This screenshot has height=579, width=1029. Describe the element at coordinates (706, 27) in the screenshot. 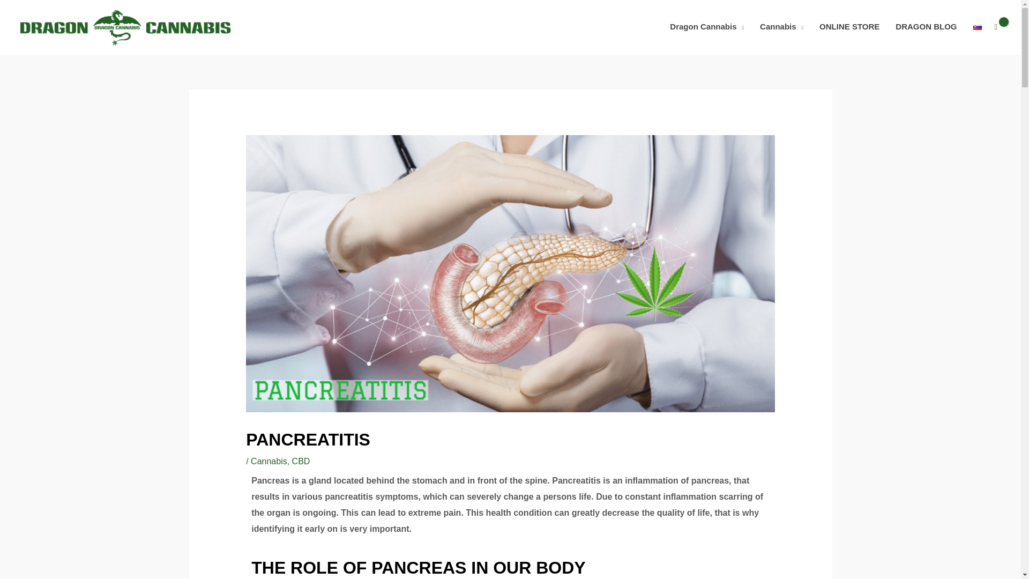

I see `Dragon Cannabis` at that location.